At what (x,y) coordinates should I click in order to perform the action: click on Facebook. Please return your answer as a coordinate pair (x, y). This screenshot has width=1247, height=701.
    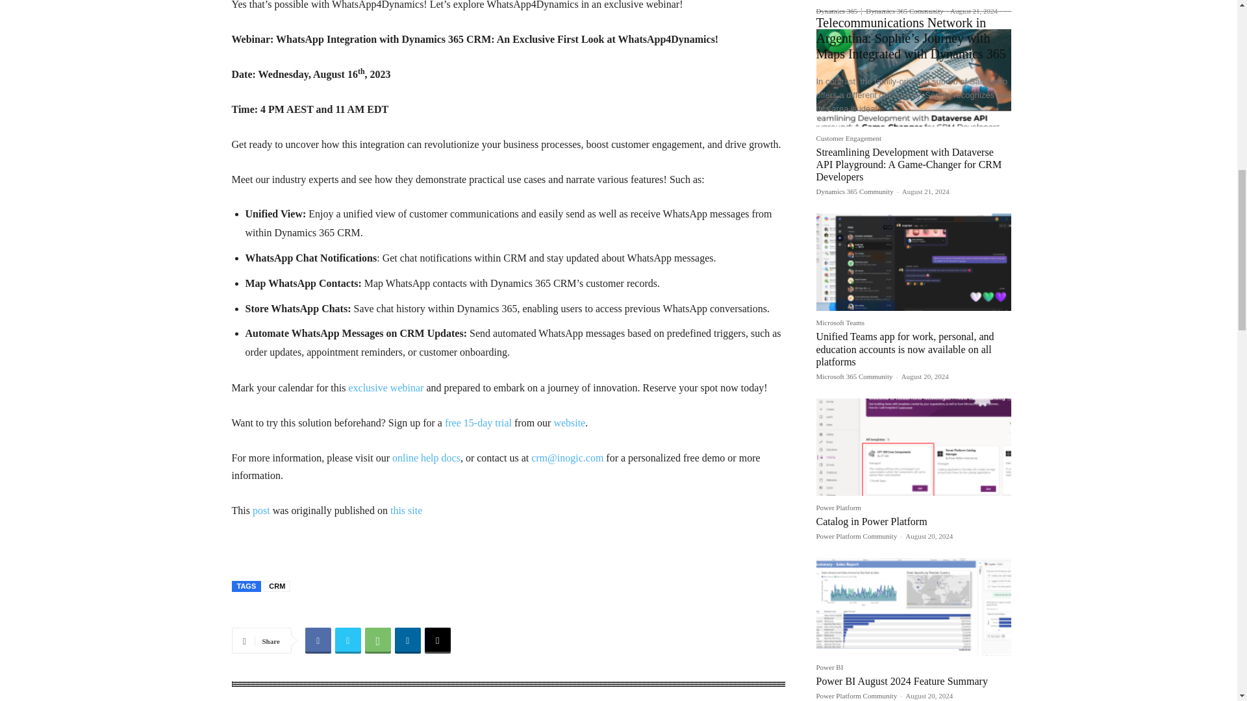
    Looking at the image, I should click on (318, 640).